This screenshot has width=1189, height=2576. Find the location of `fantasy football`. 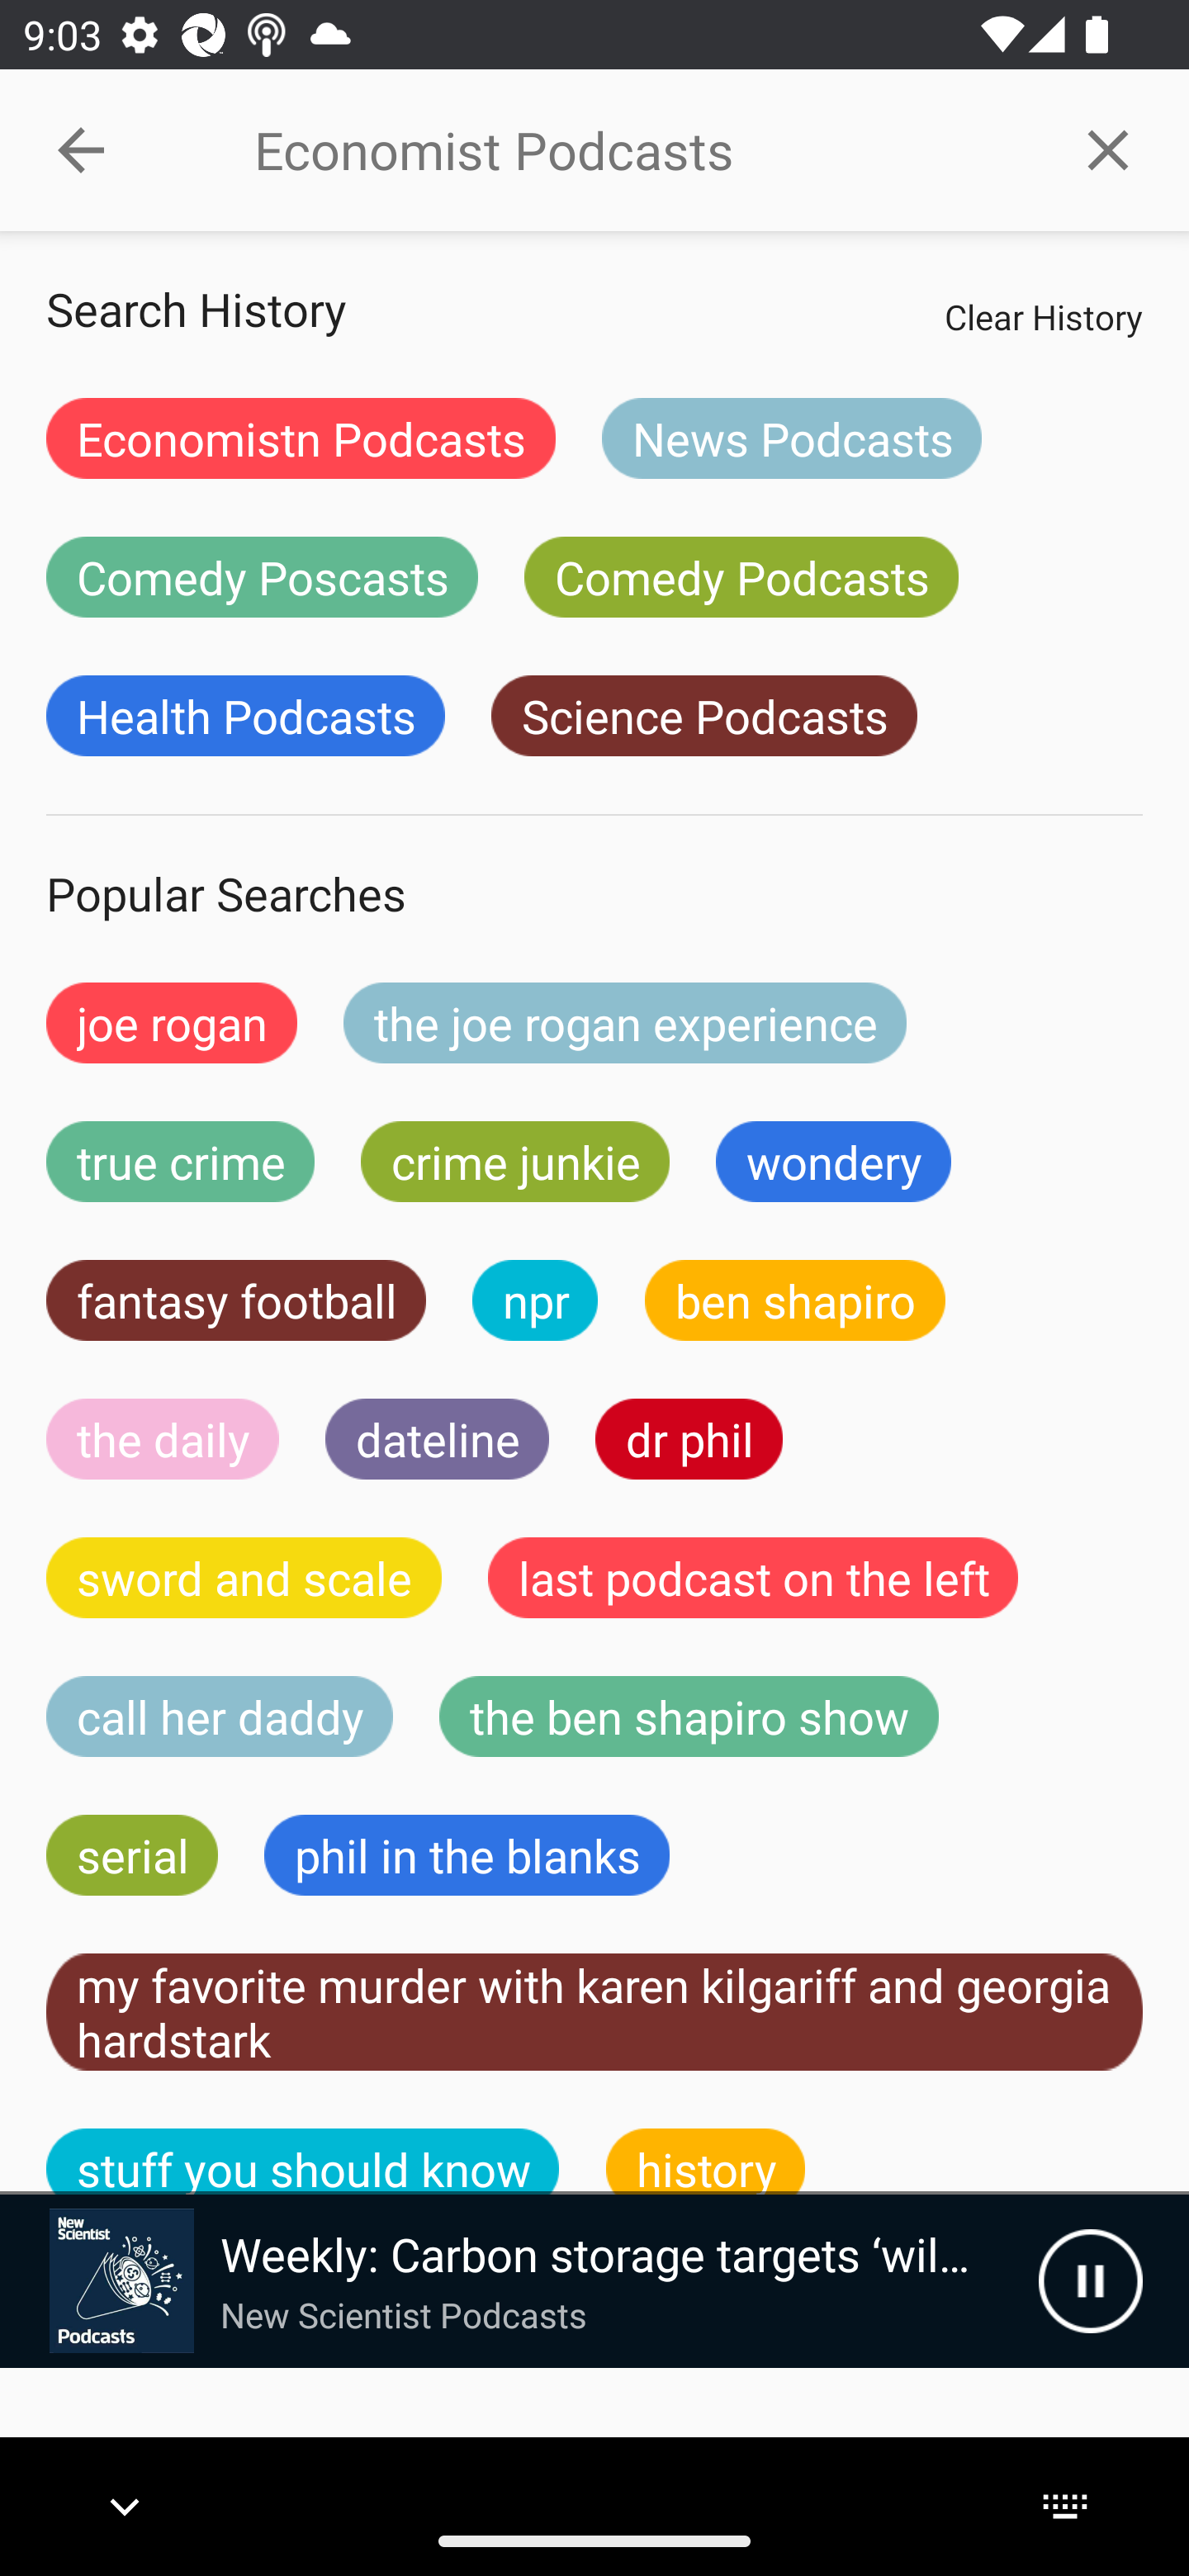

fantasy football is located at coordinates (236, 1300).